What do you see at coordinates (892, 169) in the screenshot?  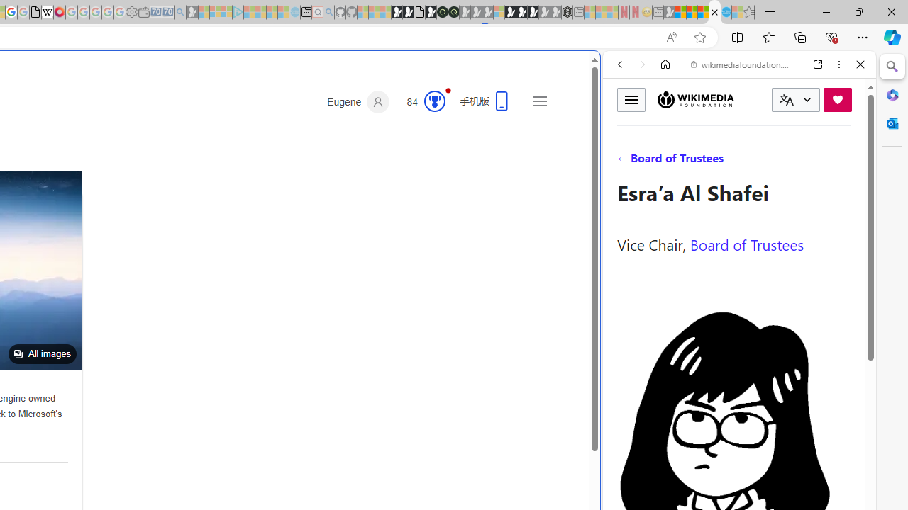 I see `Close Customize pane` at bounding box center [892, 169].